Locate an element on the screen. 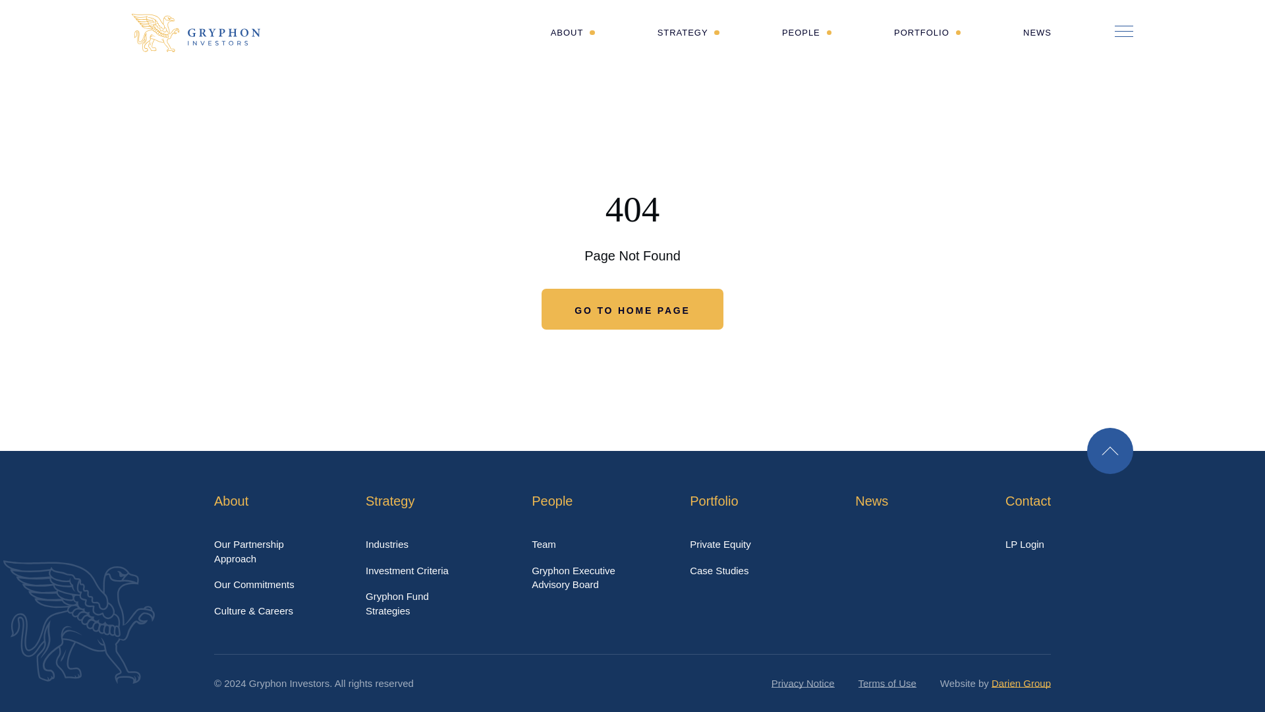 This screenshot has width=1265, height=712. Contact is located at coordinates (573, 578).